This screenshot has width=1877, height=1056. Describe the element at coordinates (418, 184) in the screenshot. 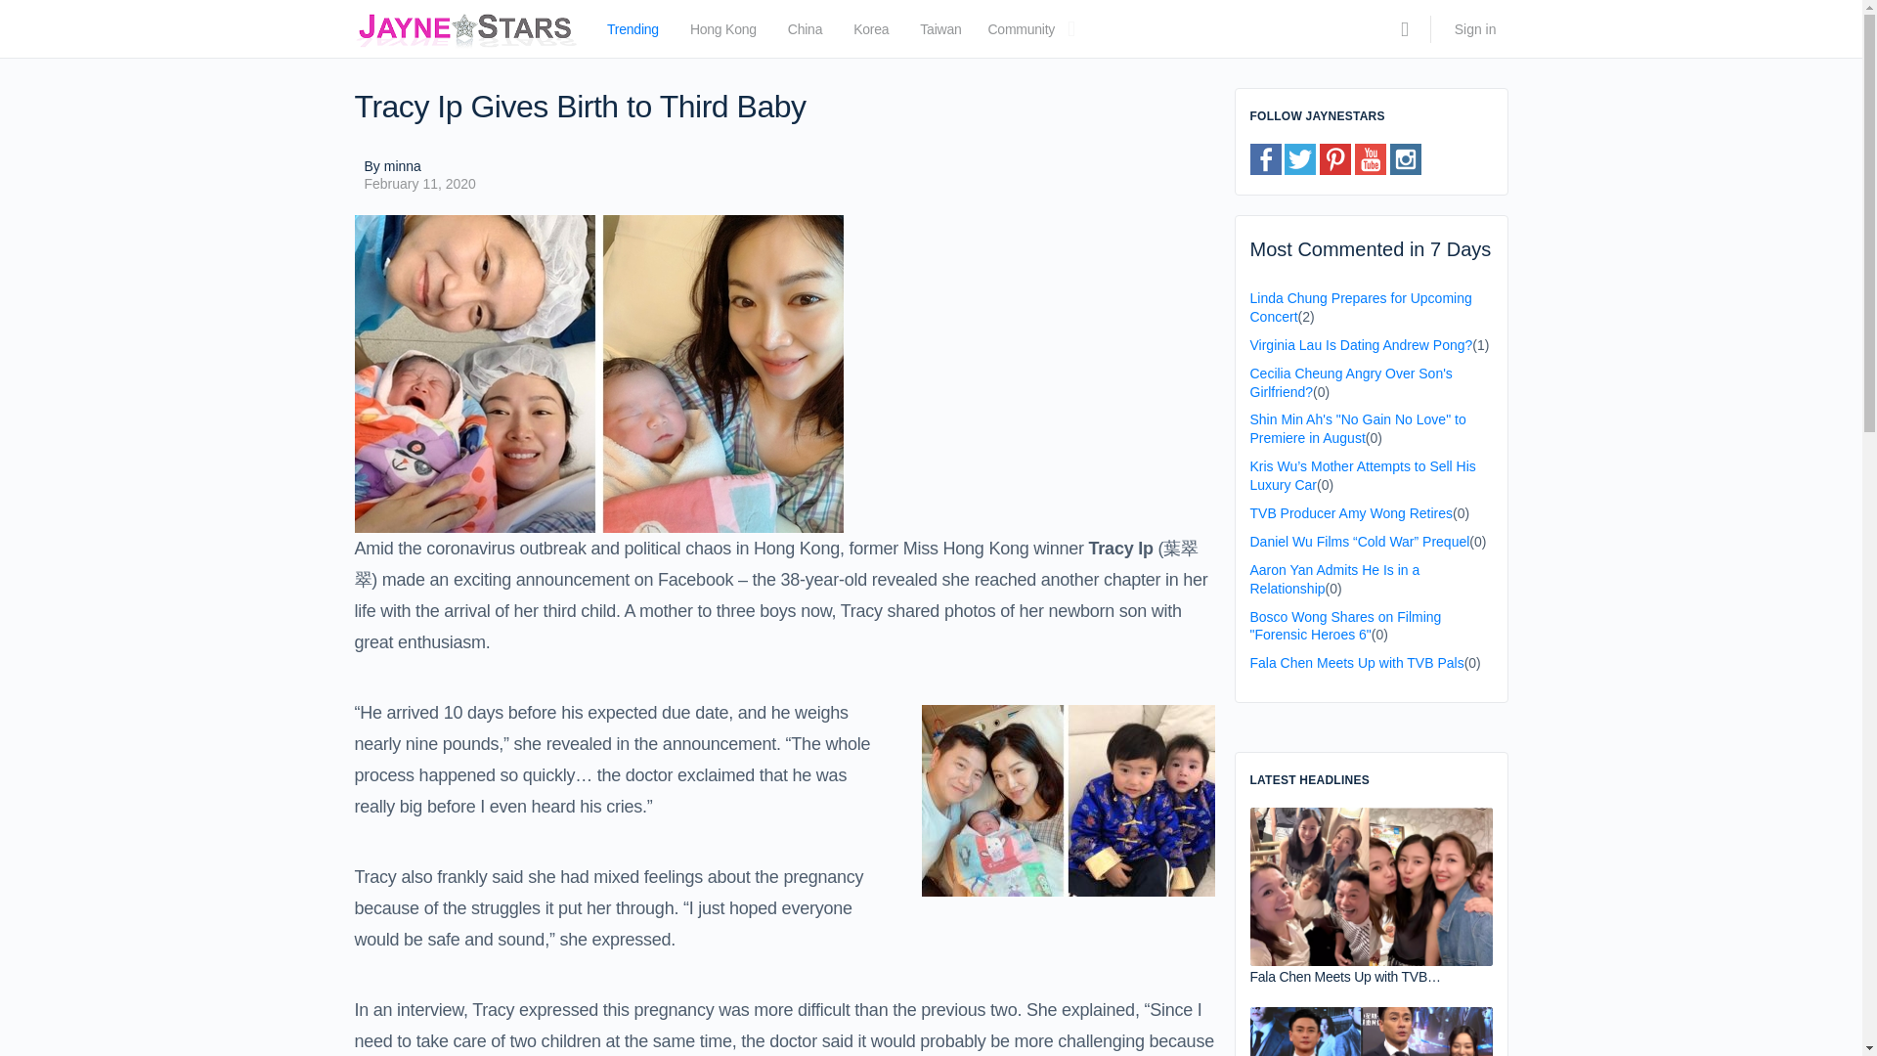

I see `February 11, 2020` at that location.